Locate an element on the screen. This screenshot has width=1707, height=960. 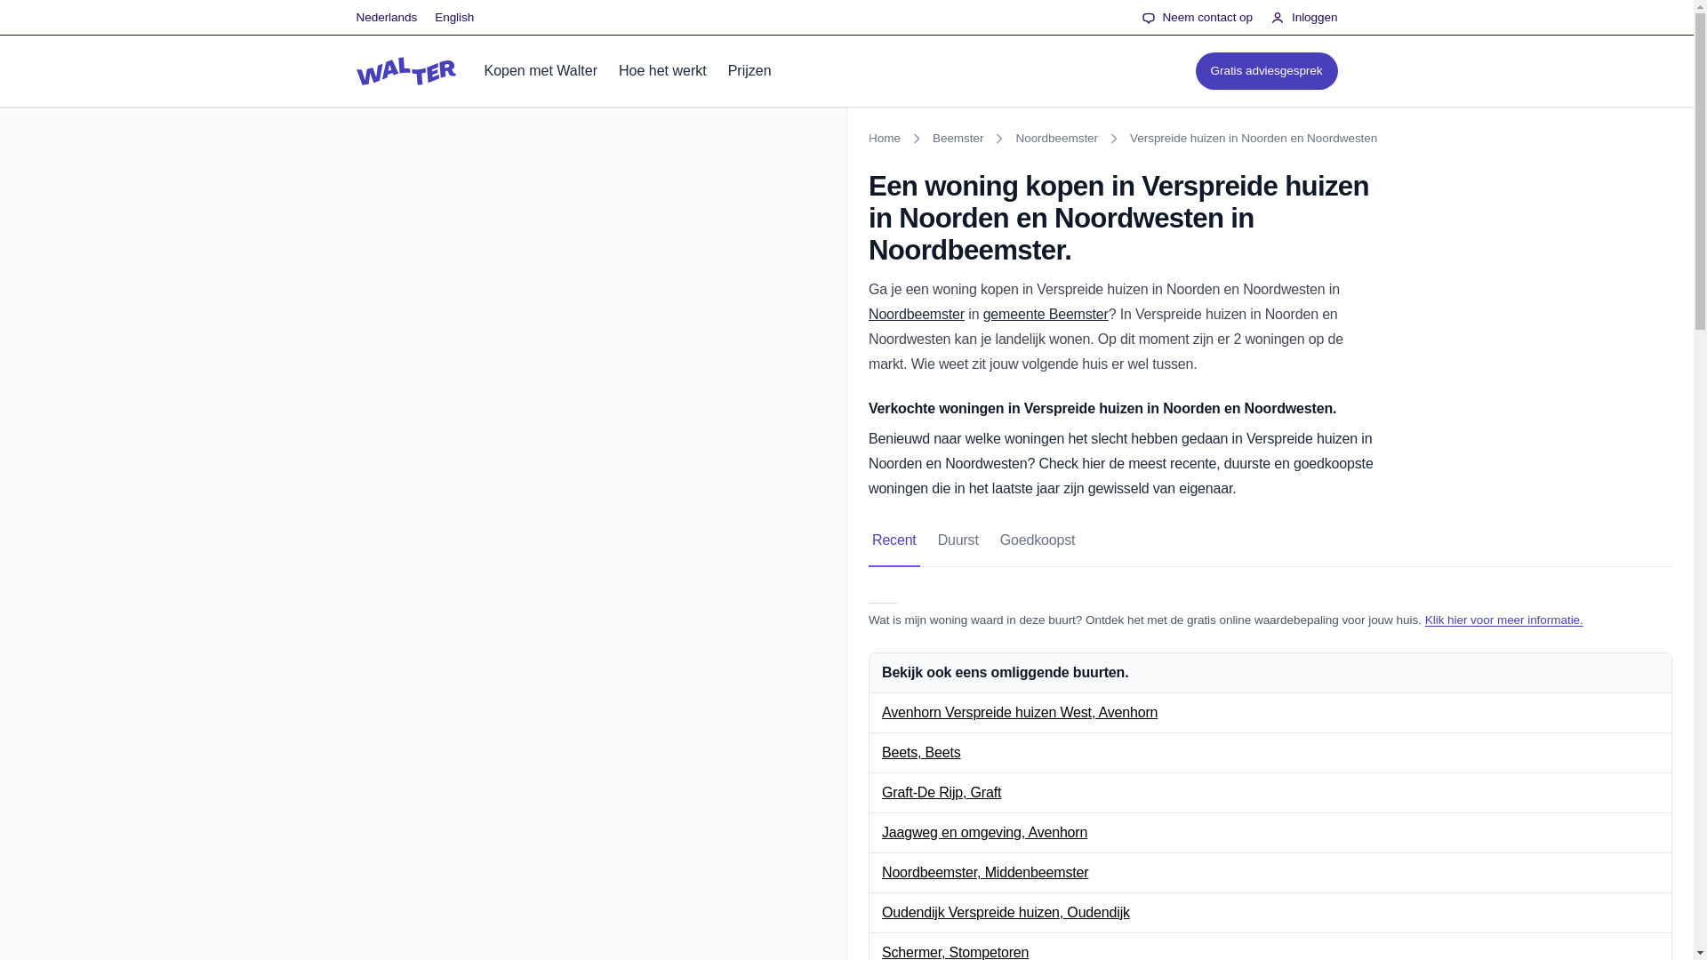
Duurst is located at coordinates (958, 540).